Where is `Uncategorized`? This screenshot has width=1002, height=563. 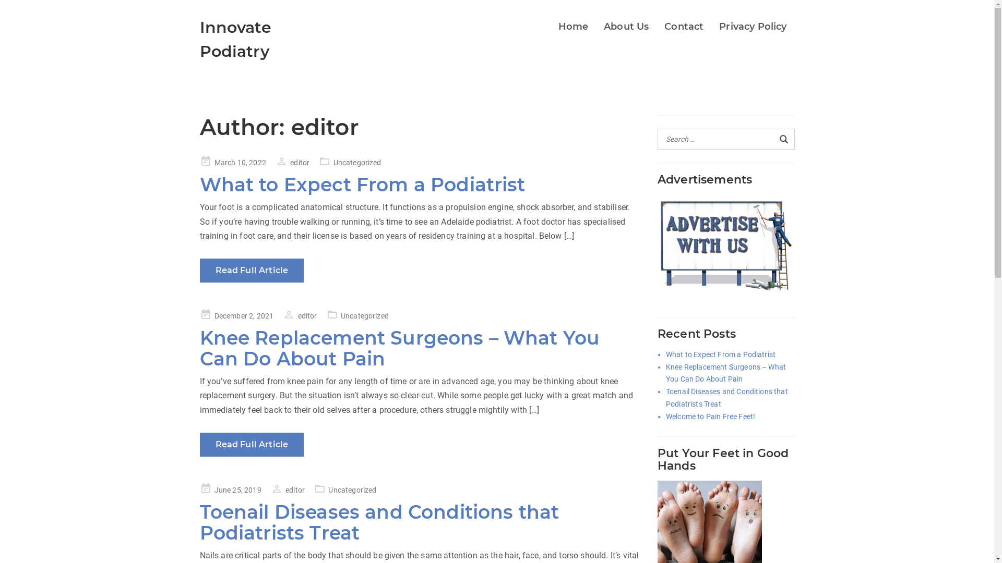 Uncategorized is located at coordinates (357, 163).